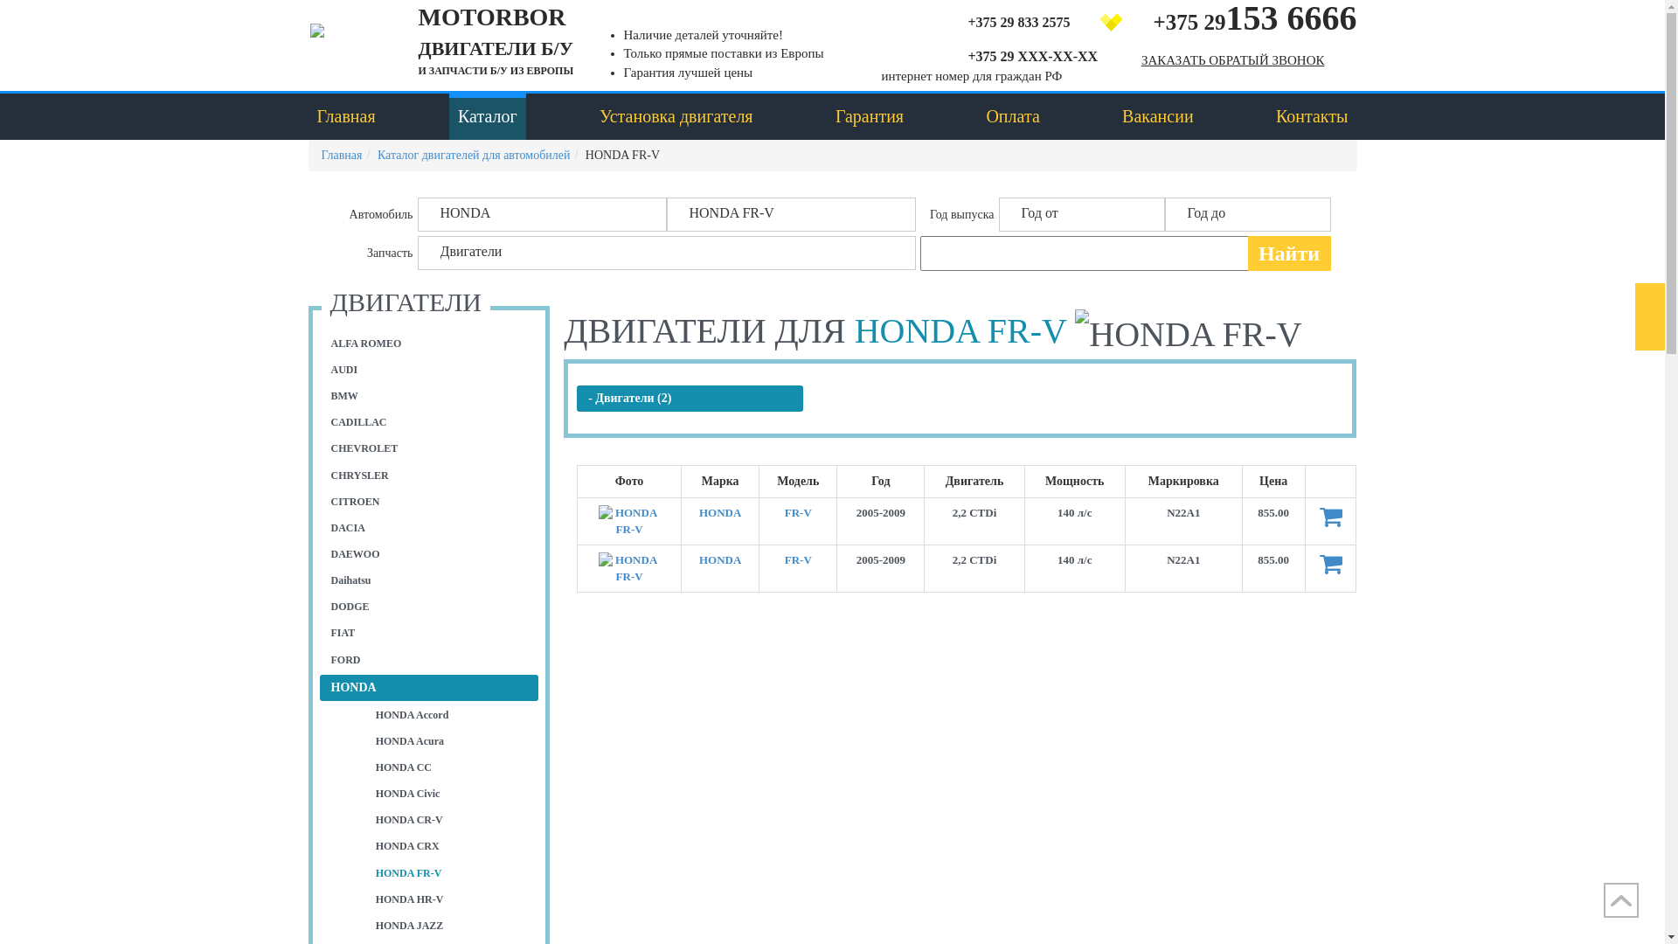 Image resolution: width=1678 pixels, height=944 pixels. What do you see at coordinates (790, 215) in the screenshot?
I see `HONDA FR-V
 ` at bounding box center [790, 215].